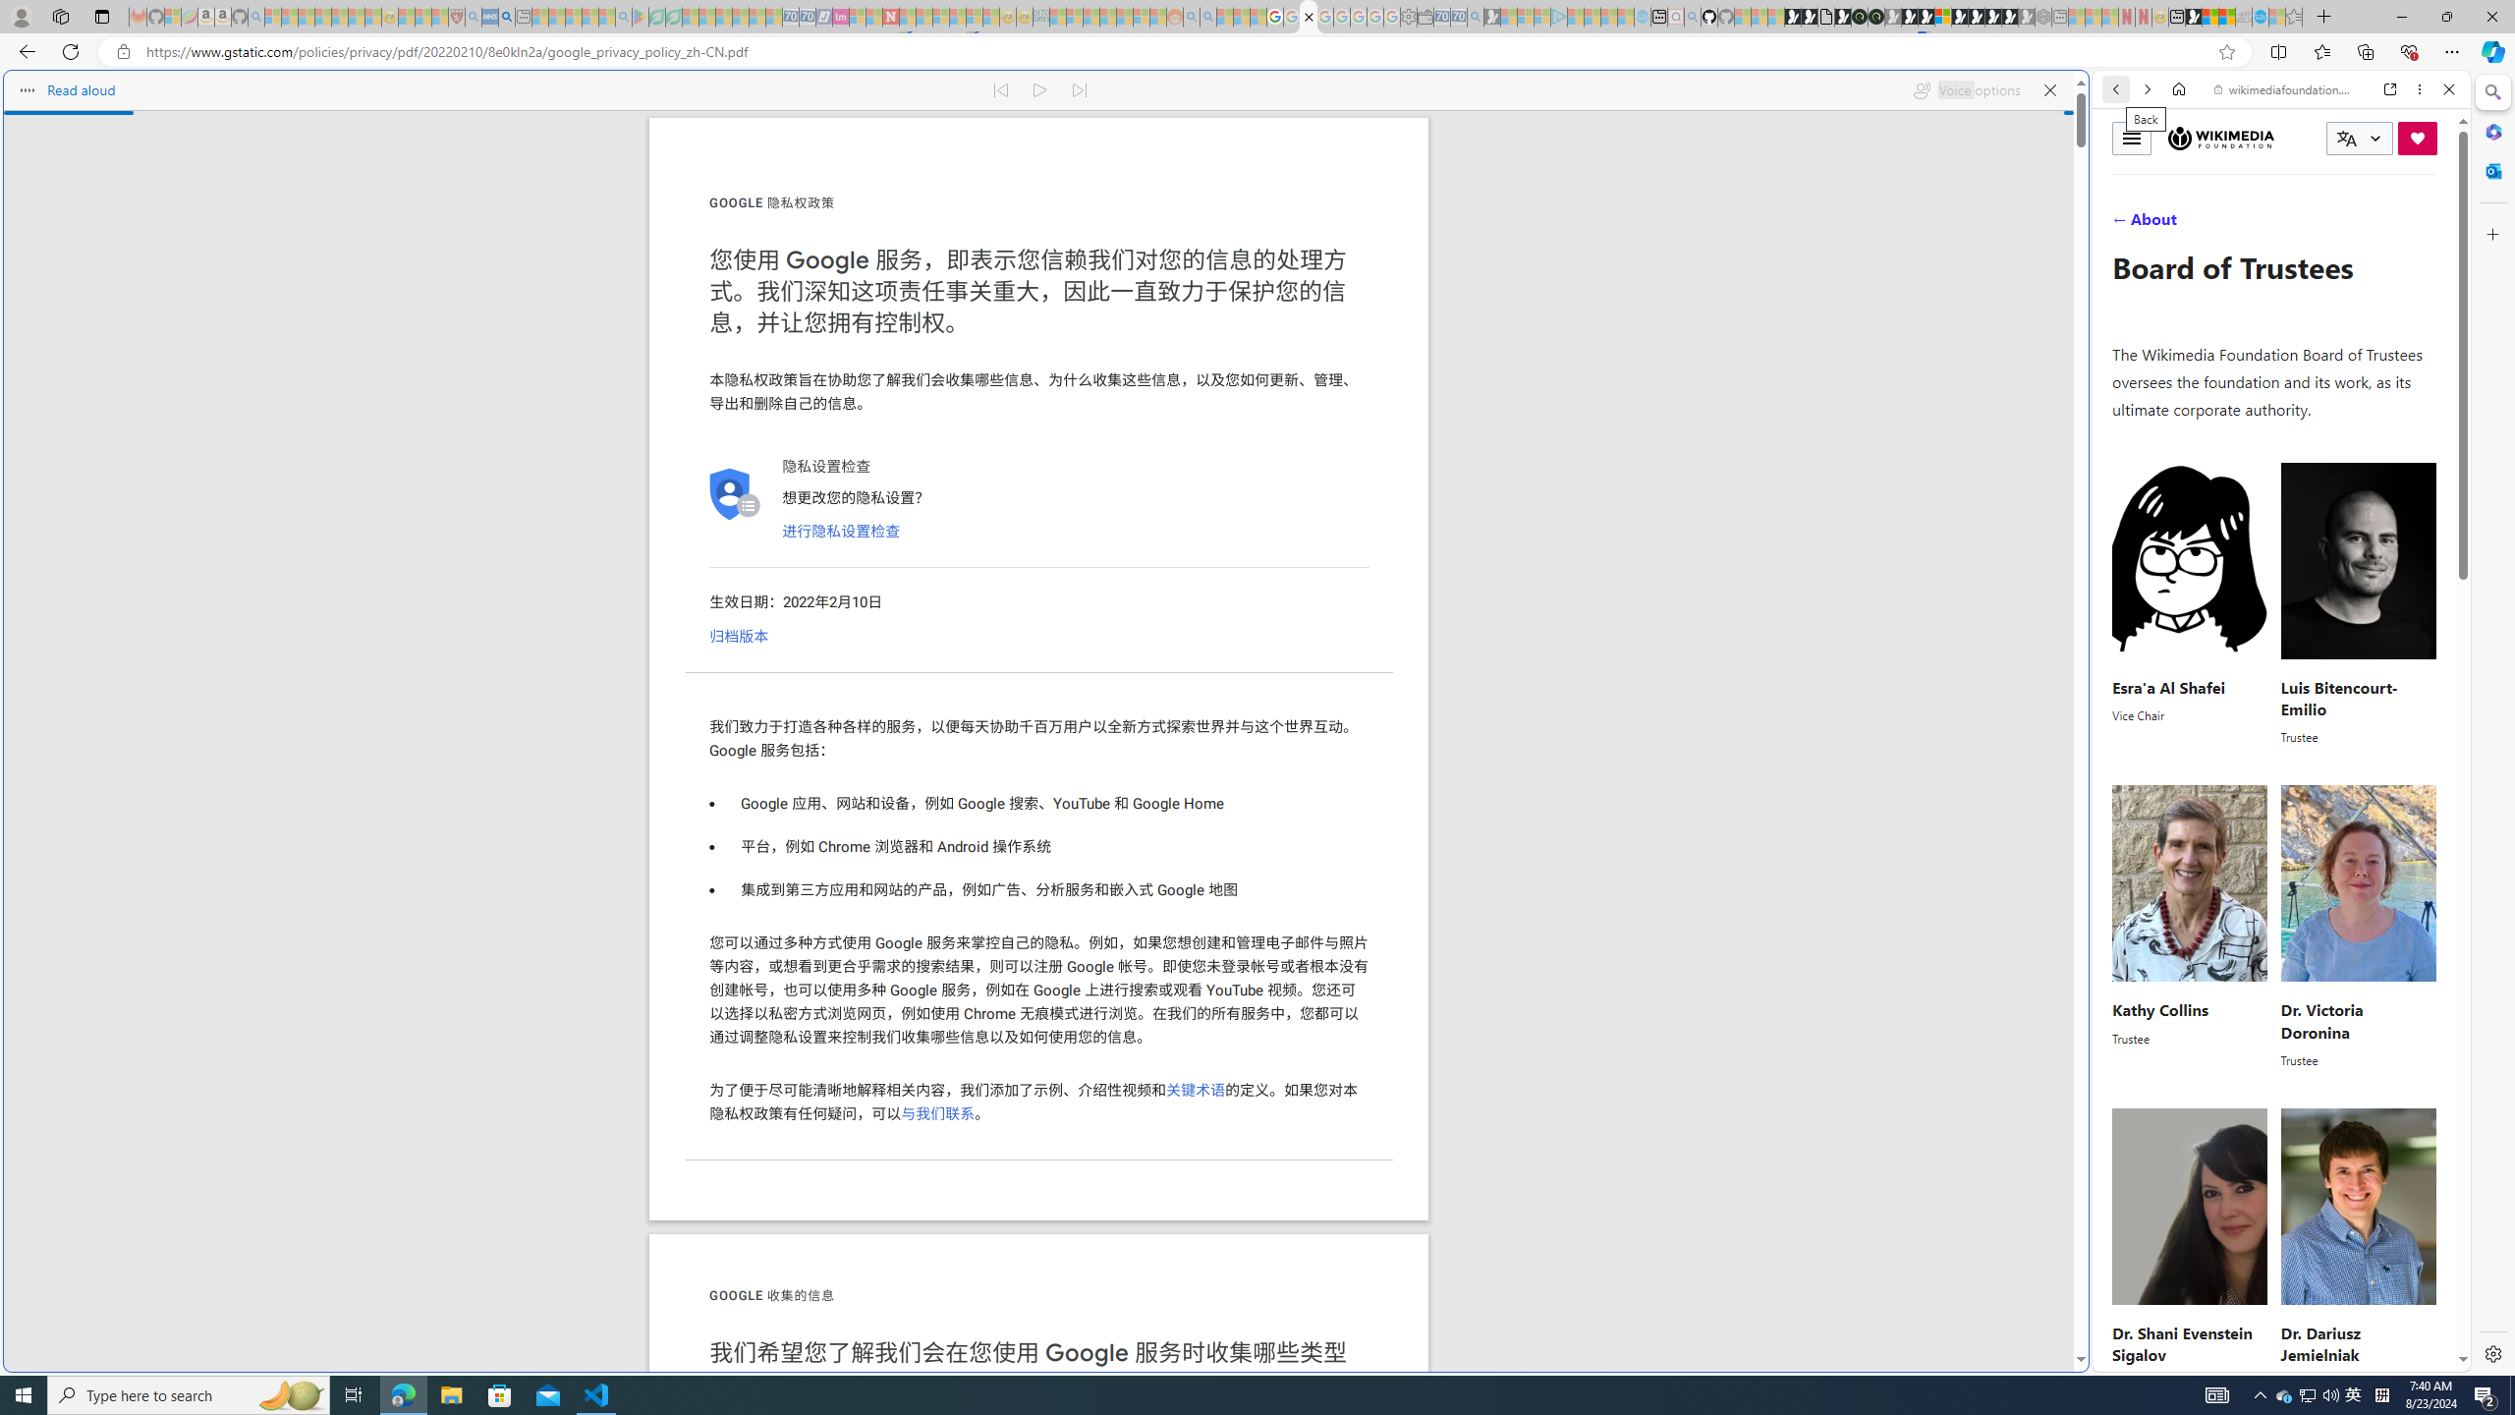 This screenshot has height=1415, width=2515. What do you see at coordinates (2221, 138) in the screenshot?
I see `Wikimedia Foundation` at bounding box center [2221, 138].